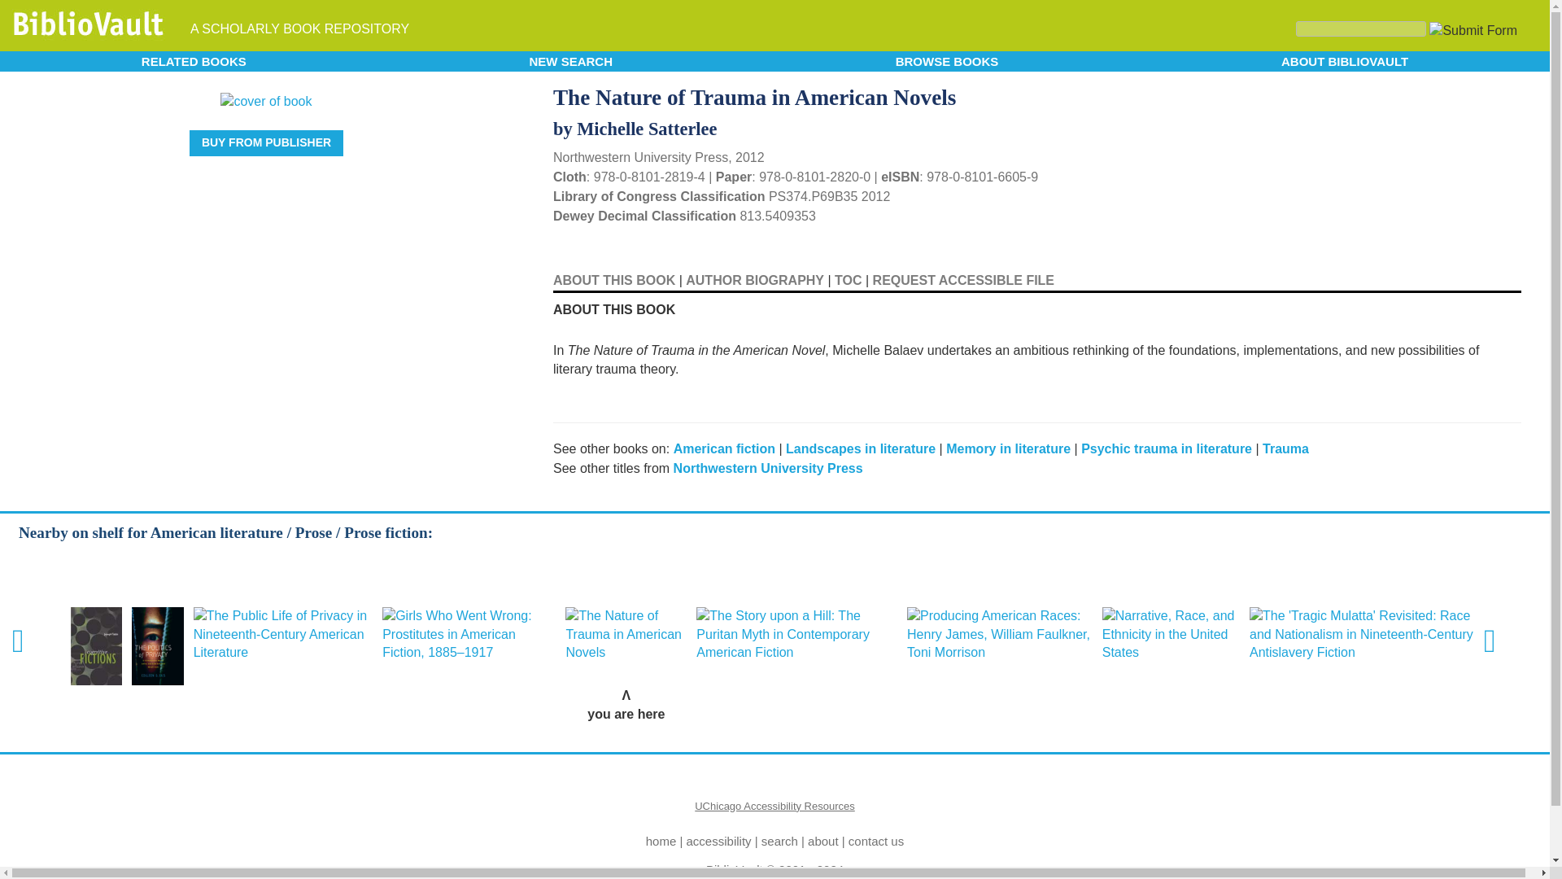  What do you see at coordinates (724, 449) in the screenshot?
I see `American fiction` at bounding box center [724, 449].